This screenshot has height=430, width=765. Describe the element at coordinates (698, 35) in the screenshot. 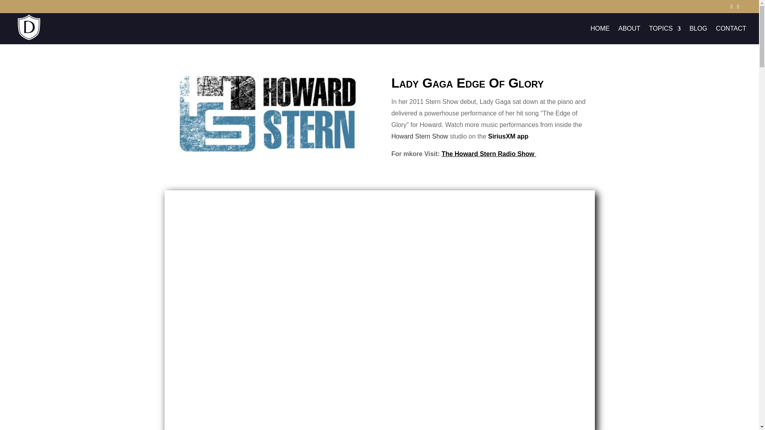

I see `BLOG` at that location.